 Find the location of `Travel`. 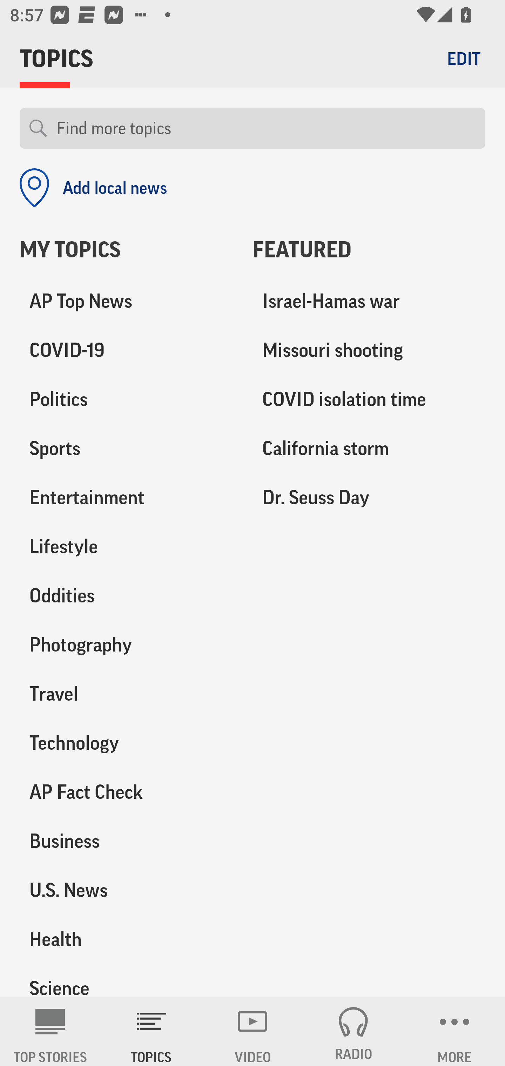

Travel is located at coordinates (126, 694).